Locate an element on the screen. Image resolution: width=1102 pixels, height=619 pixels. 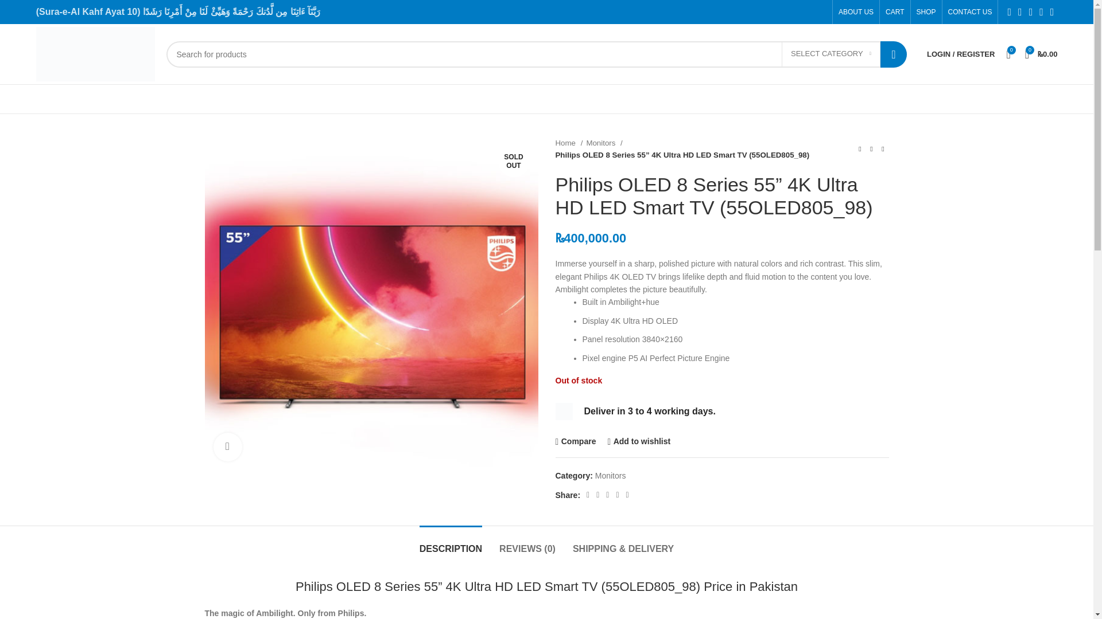
w-accessories-infobox-1 is located at coordinates (564, 412).